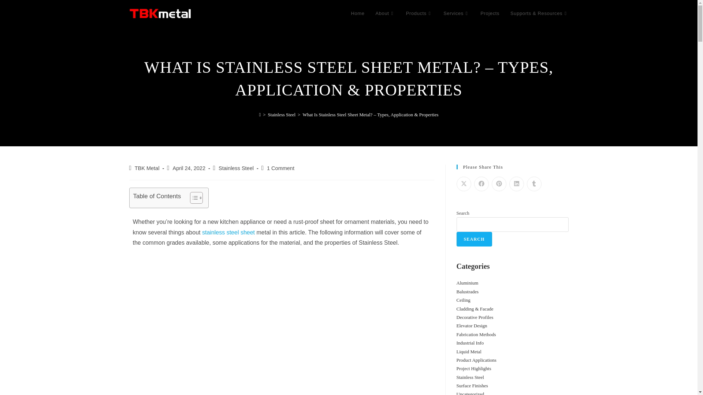  What do you see at coordinates (147, 168) in the screenshot?
I see `Posts by TBK Metal` at bounding box center [147, 168].